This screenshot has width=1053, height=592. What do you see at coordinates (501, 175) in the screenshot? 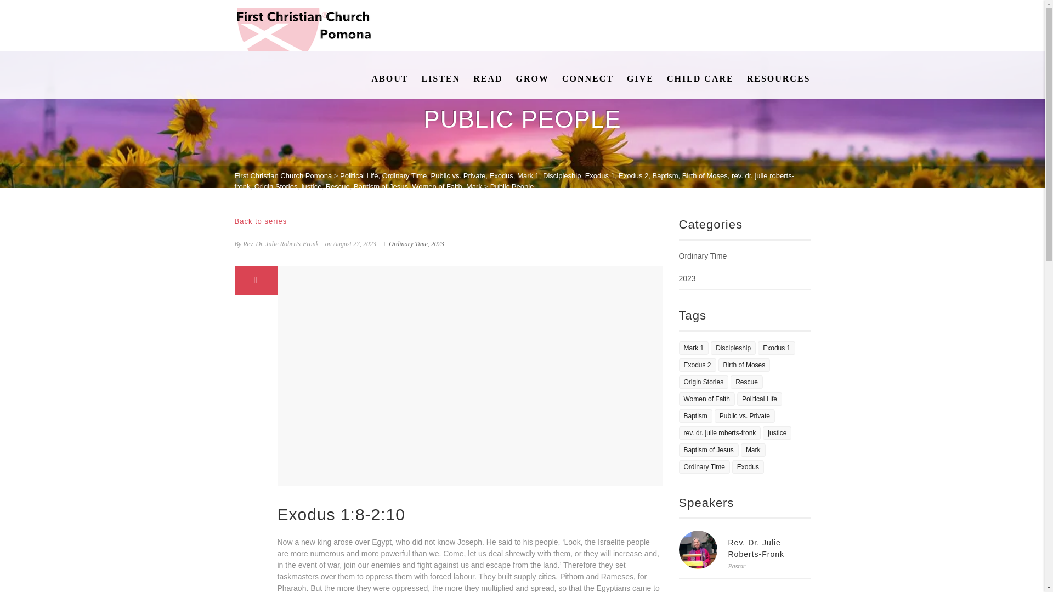
I see `Go to the Exodus Sermon Tags archives.` at bounding box center [501, 175].